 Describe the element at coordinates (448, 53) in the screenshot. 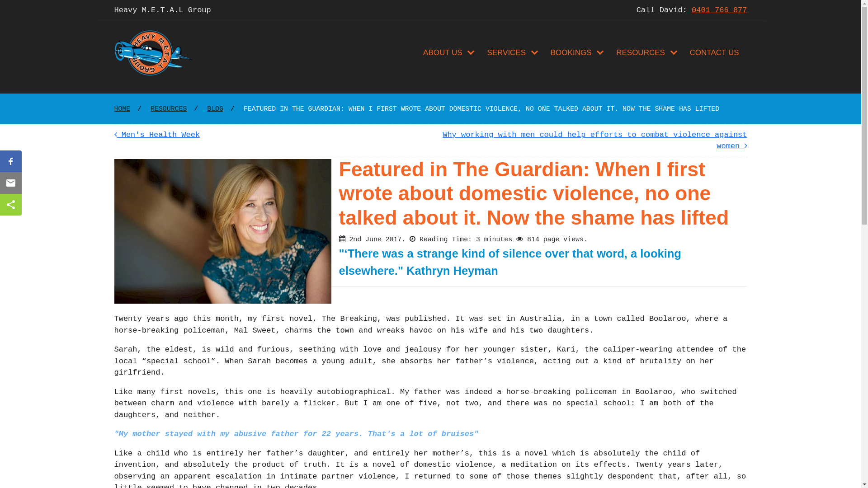

I see `ABOUT US  ` at that location.